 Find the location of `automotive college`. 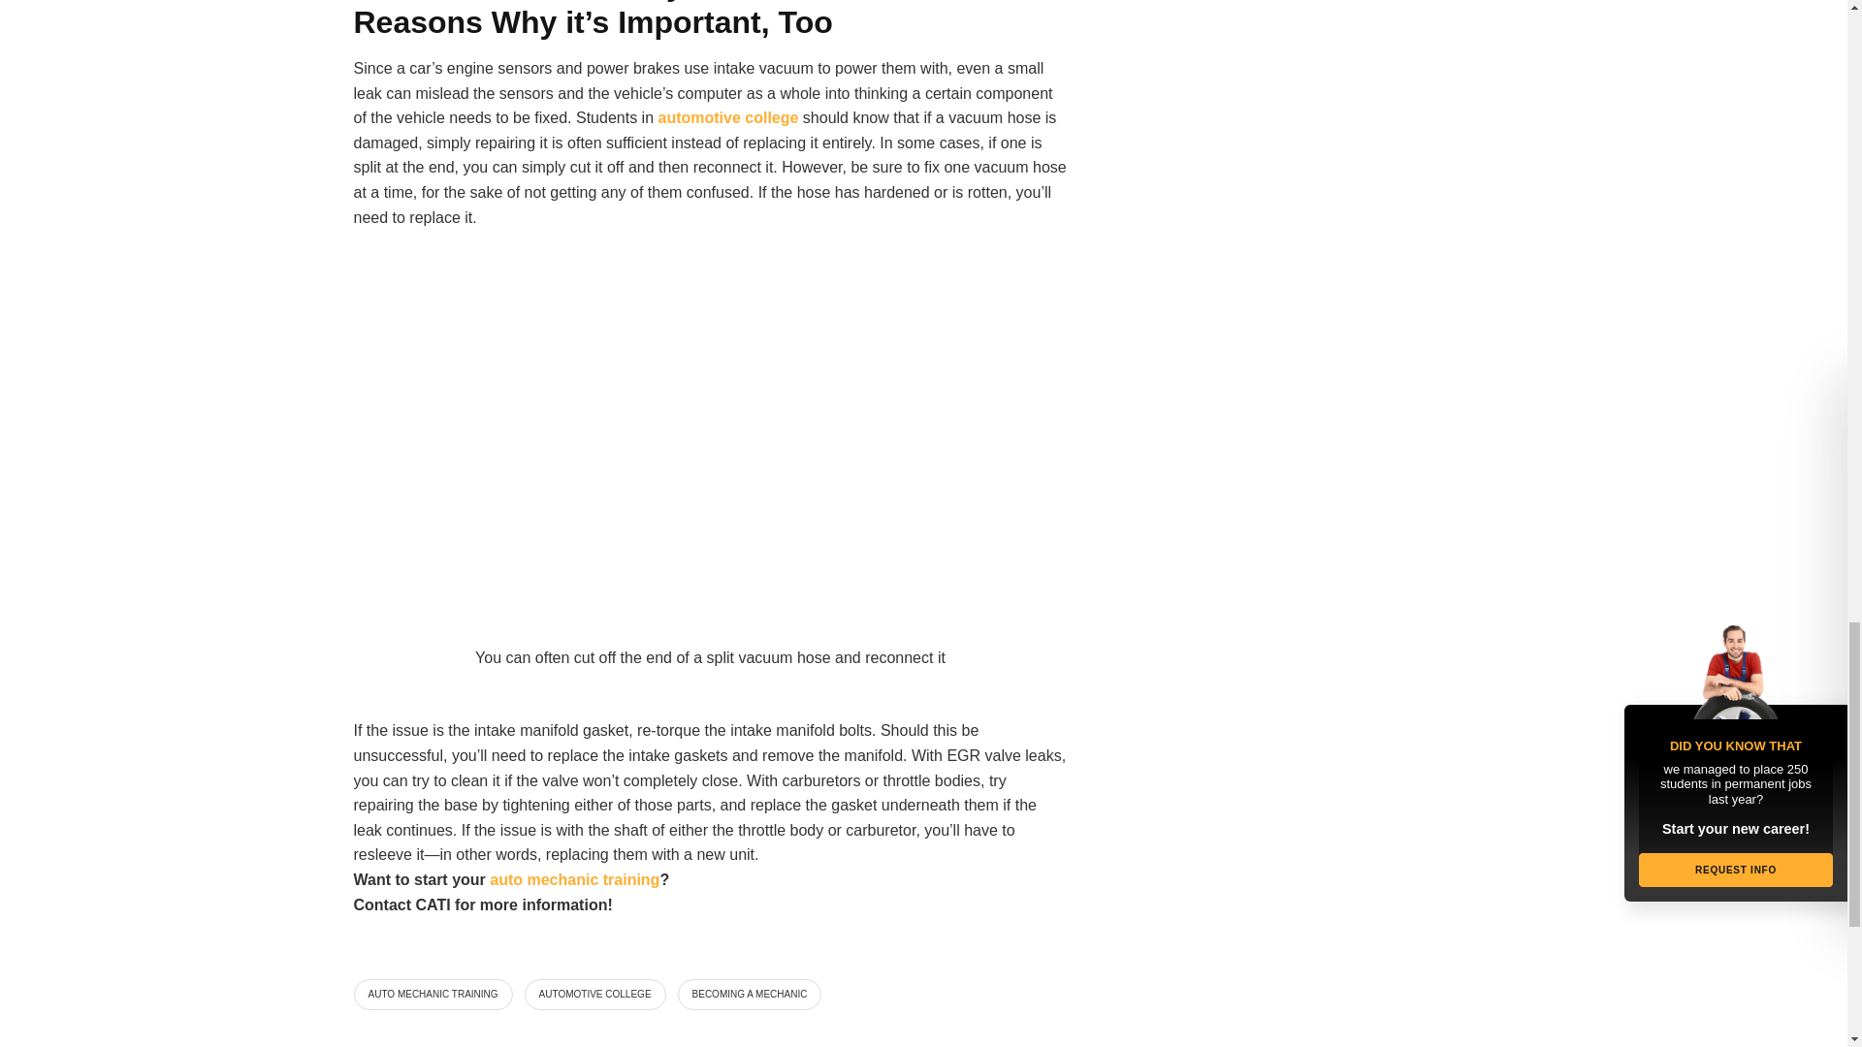

automotive college is located at coordinates (727, 117).